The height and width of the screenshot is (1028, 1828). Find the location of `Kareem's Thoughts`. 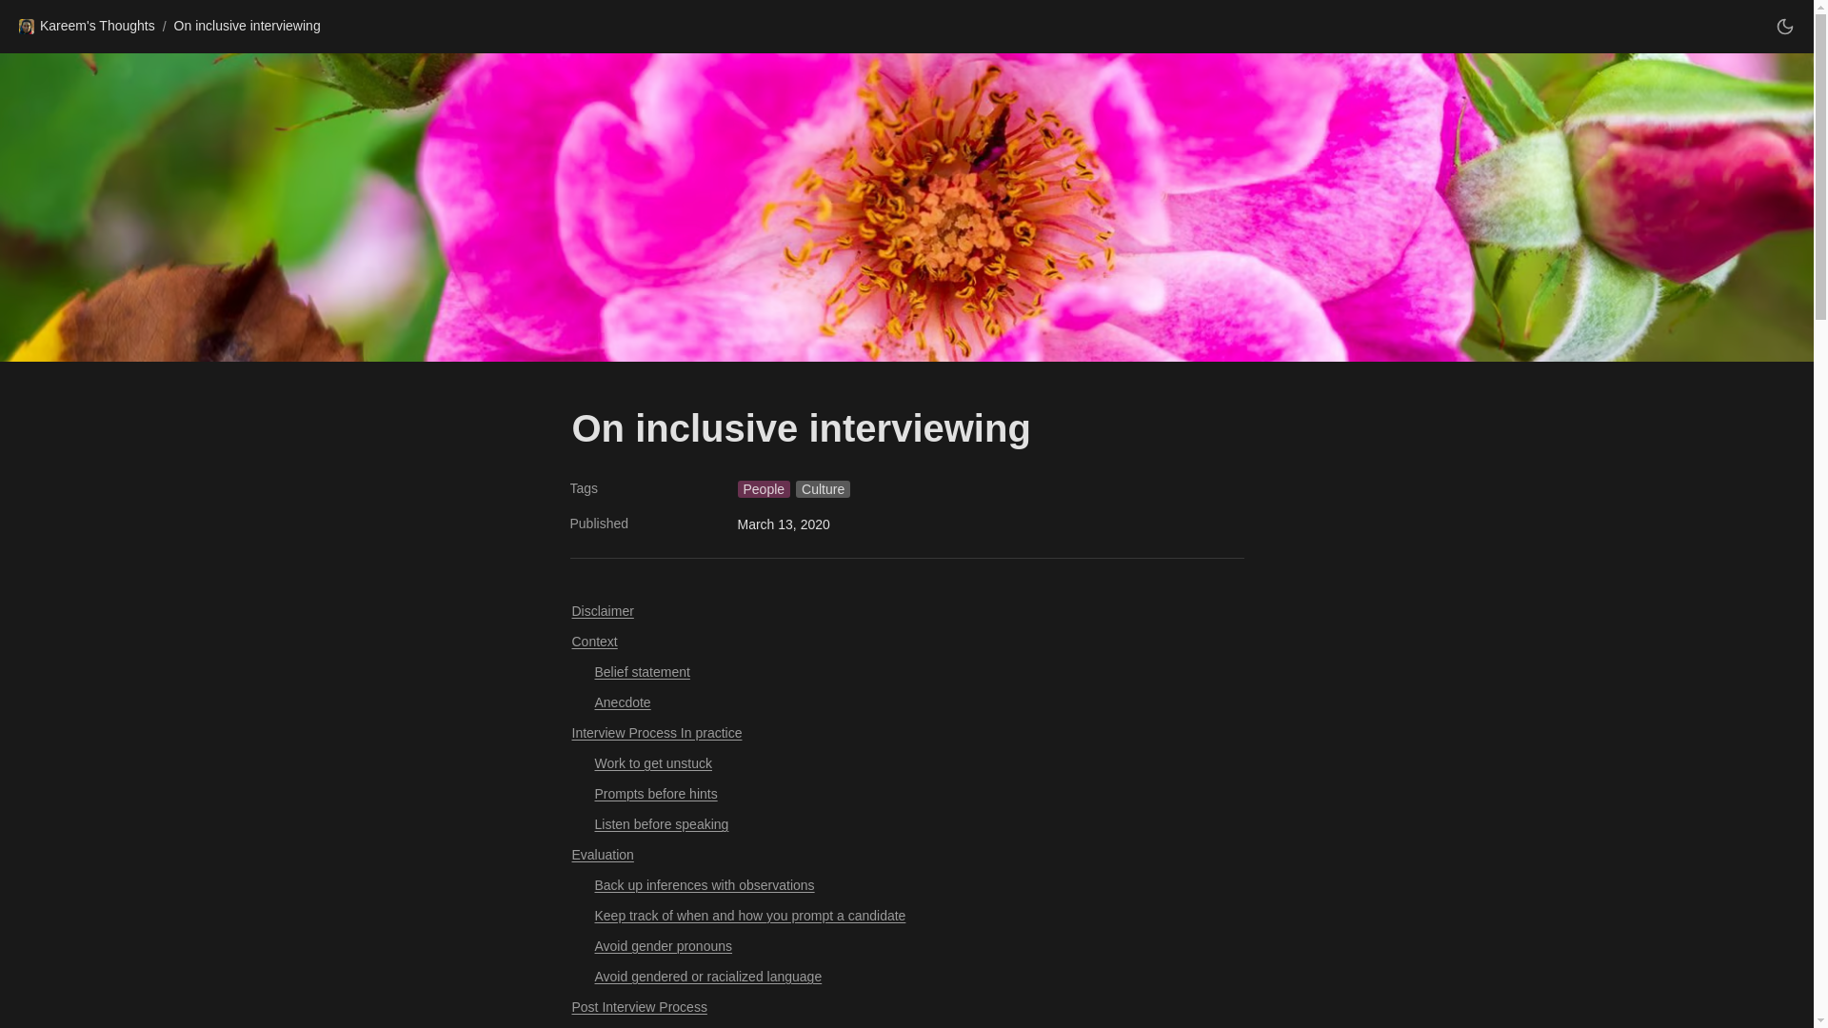

Kareem's Thoughts is located at coordinates (86, 27).